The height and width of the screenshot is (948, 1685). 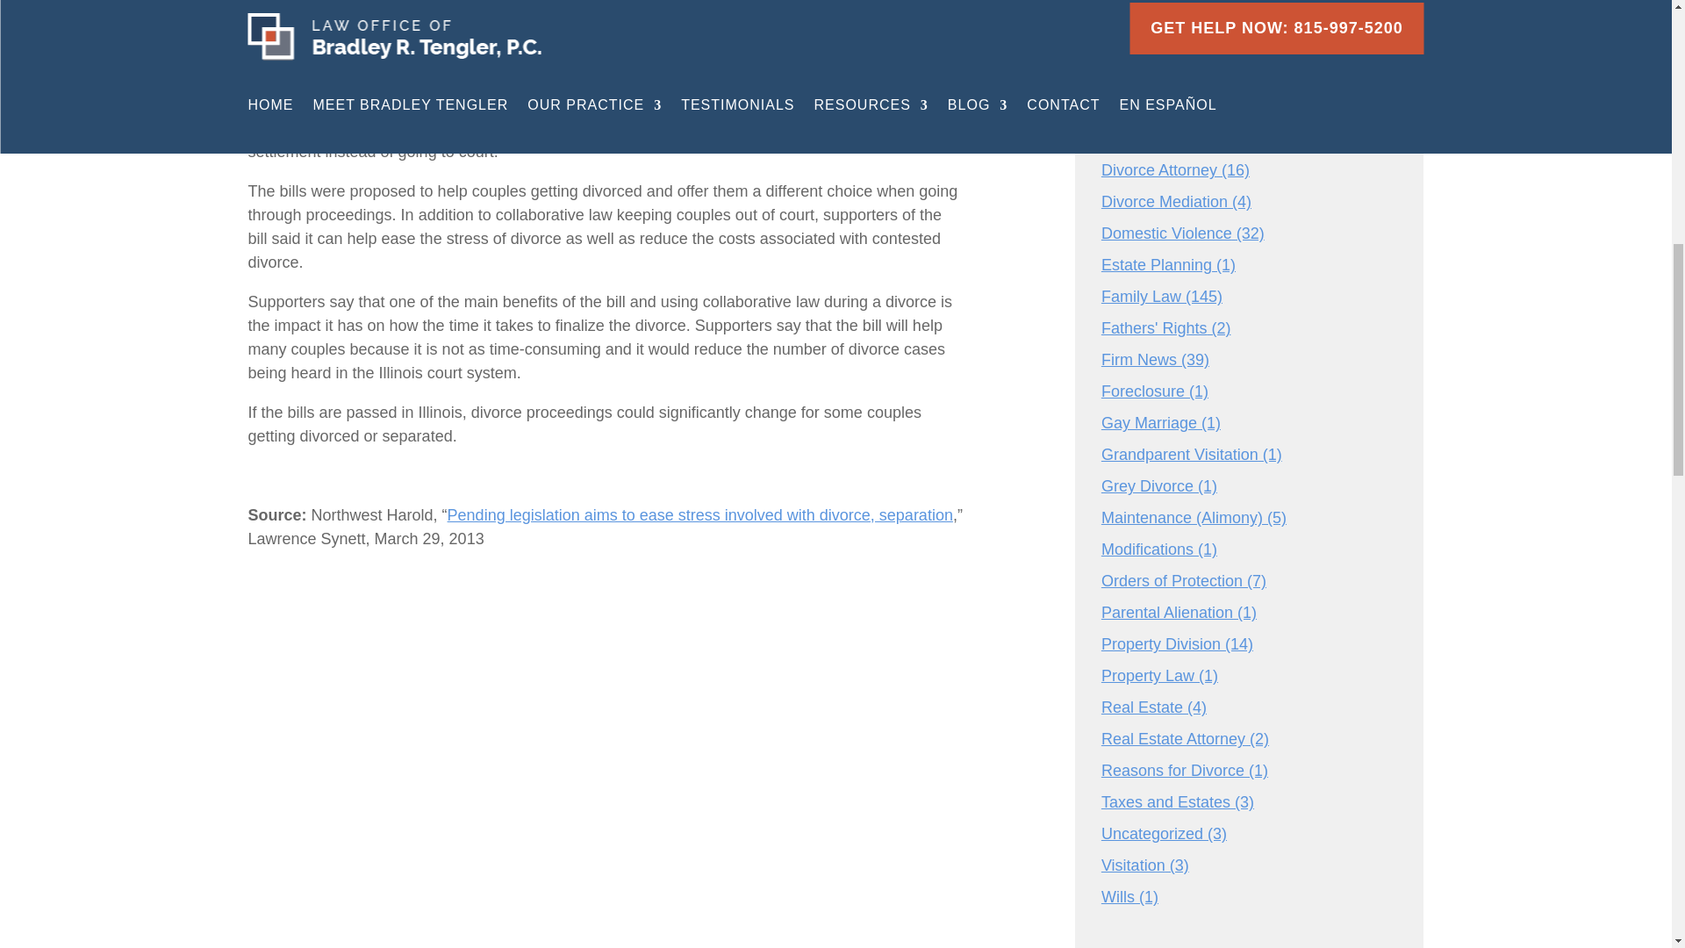 I want to click on Collaborative Divorce, so click(x=1176, y=12).